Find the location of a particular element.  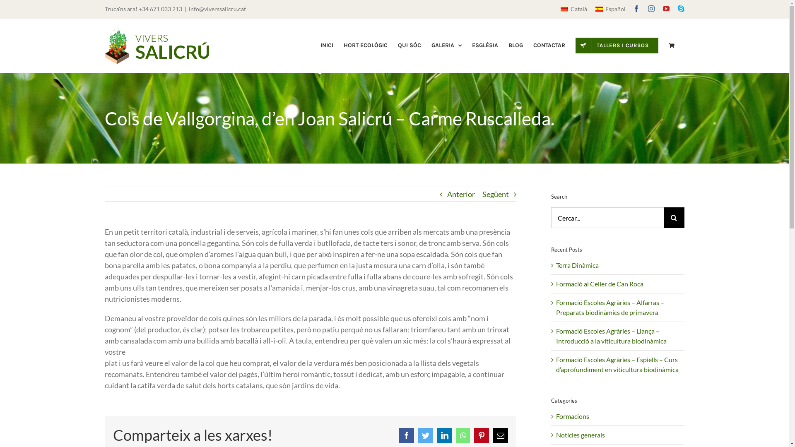

GALERIA is located at coordinates (446, 46).